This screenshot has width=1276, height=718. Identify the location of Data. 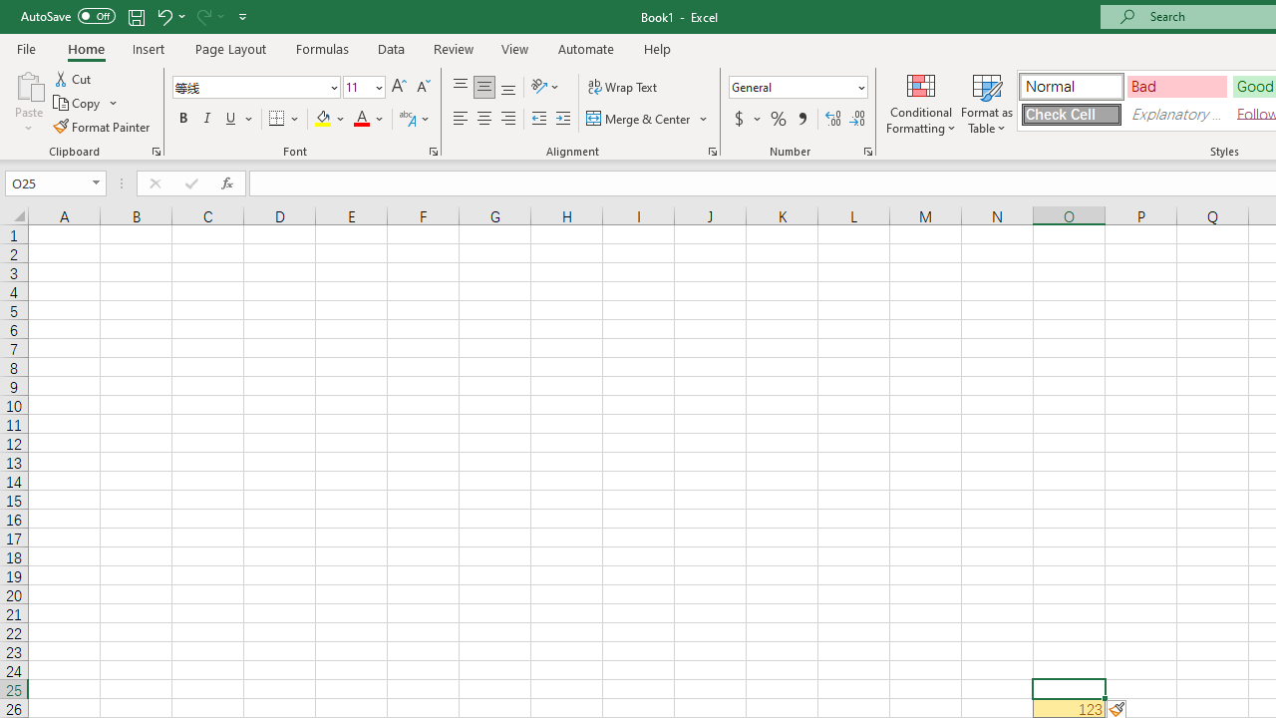
(391, 48).